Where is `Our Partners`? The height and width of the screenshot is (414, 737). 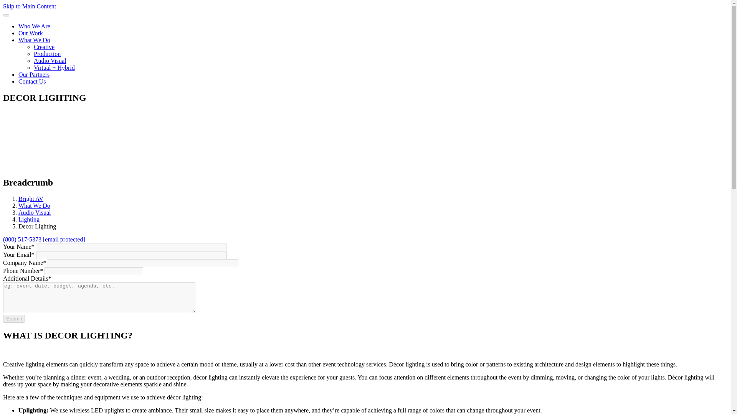
Our Partners is located at coordinates (34, 74).